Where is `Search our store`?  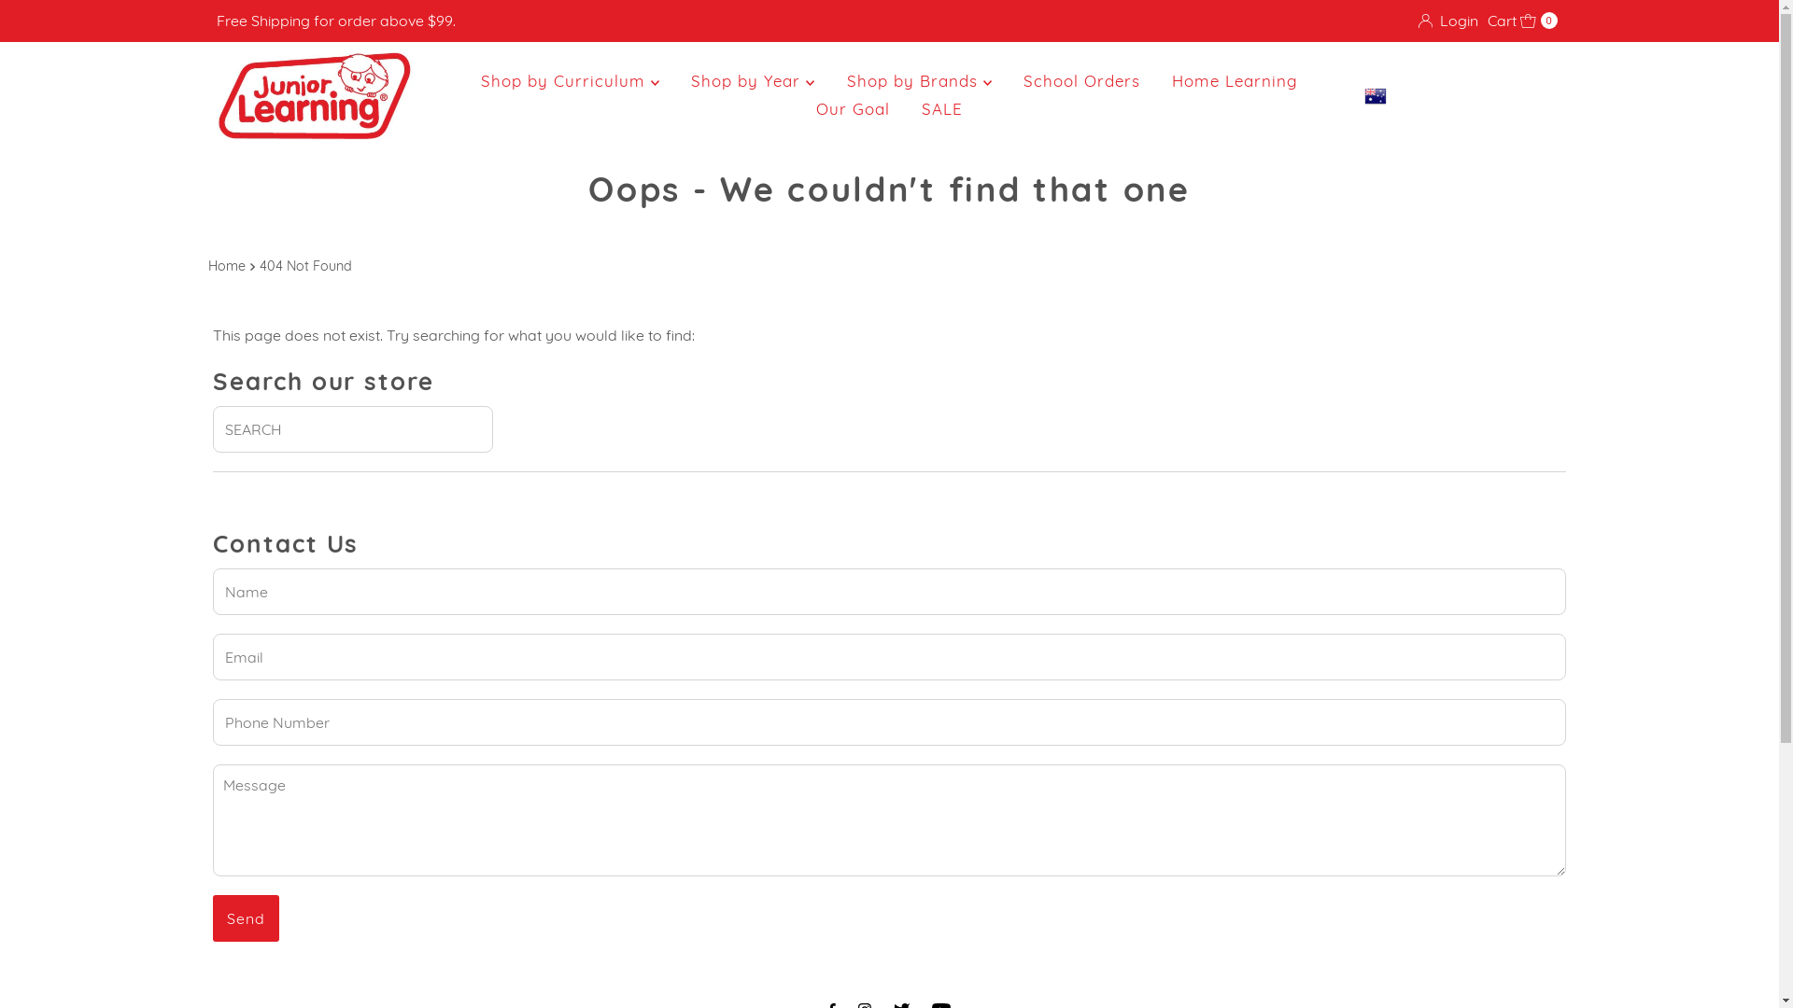
Search our store is located at coordinates (353, 429).